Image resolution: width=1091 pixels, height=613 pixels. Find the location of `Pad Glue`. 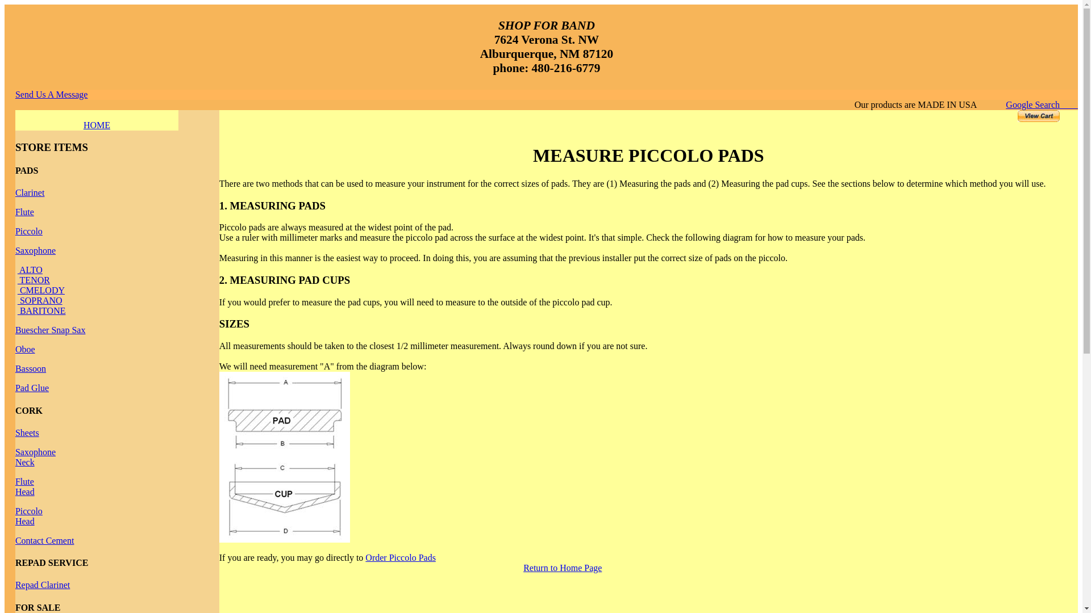

Pad Glue is located at coordinates (32, 388).